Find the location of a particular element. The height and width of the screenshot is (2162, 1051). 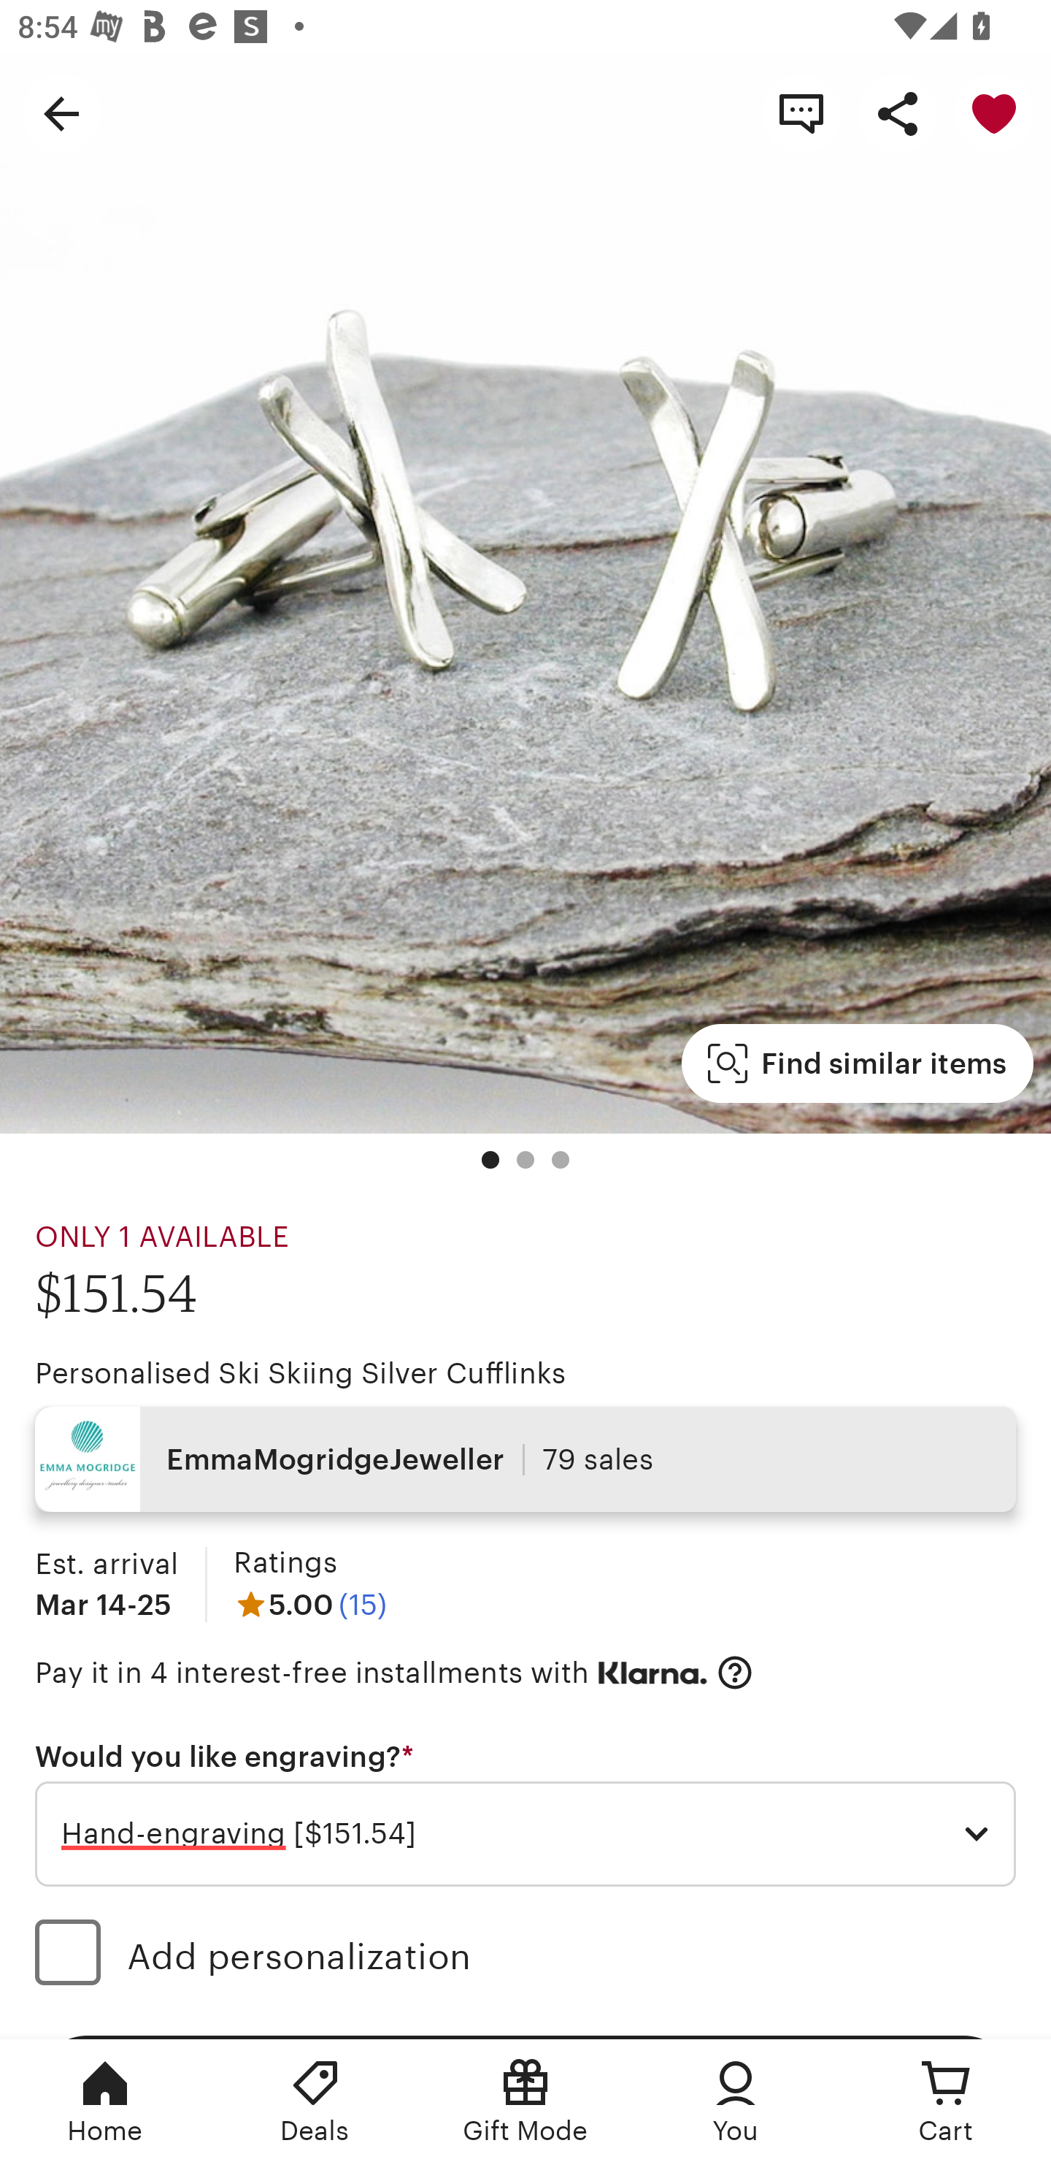

Add personalization (optional) Add personalization is located at coordinates (525, 1956).